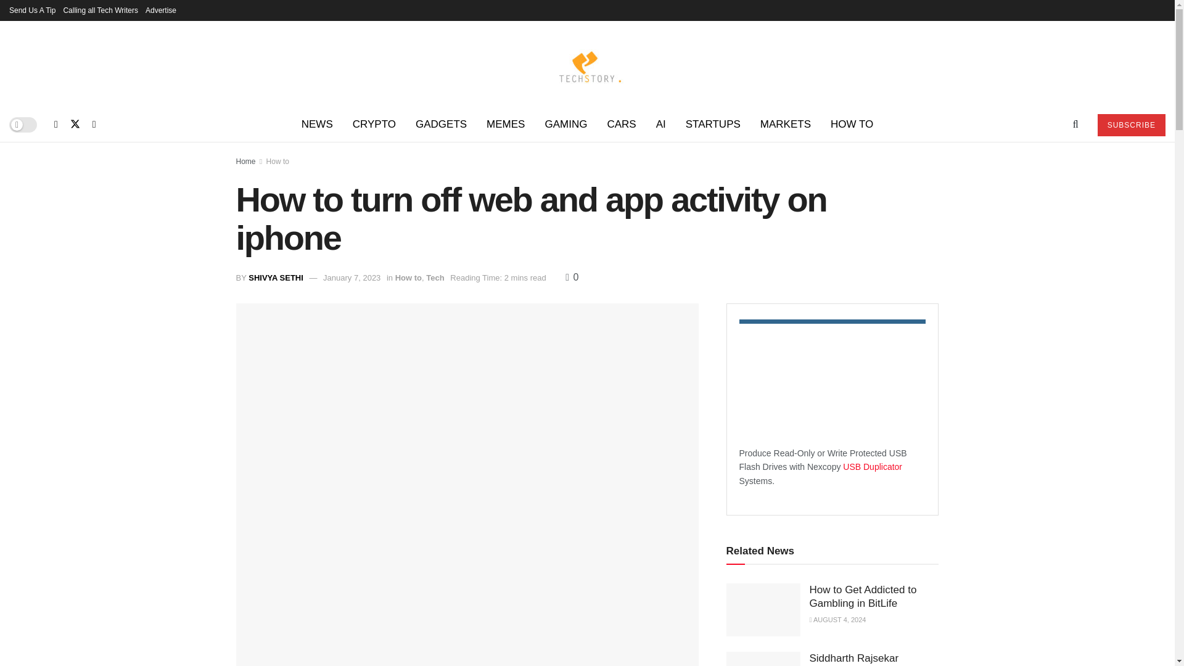  I want to click on Send Us A Tip, so click(32, 10).